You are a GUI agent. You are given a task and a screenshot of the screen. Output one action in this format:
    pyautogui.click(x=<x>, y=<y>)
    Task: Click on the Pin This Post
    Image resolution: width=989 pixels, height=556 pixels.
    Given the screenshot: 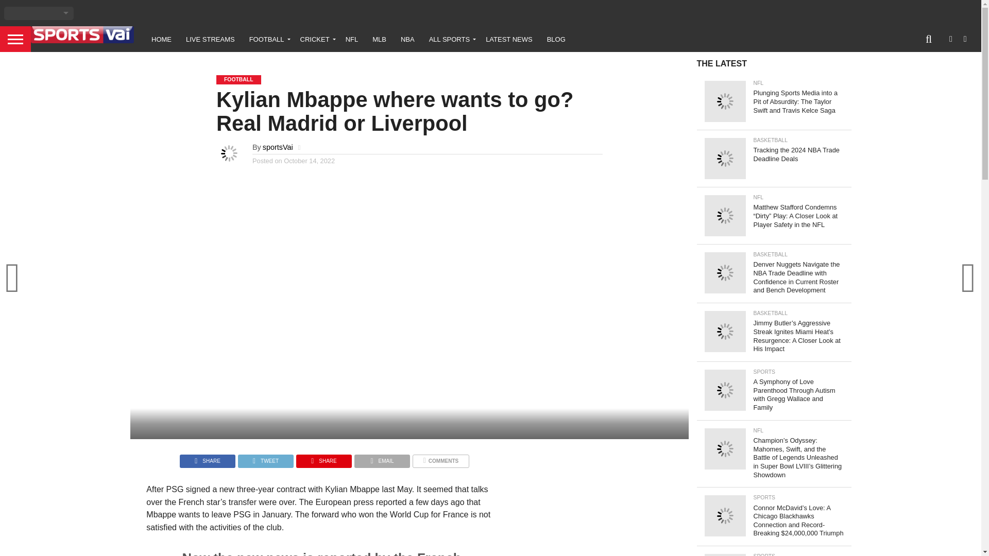 What is the action you would take?
    pyautogui.click(x=323, y=458)
    